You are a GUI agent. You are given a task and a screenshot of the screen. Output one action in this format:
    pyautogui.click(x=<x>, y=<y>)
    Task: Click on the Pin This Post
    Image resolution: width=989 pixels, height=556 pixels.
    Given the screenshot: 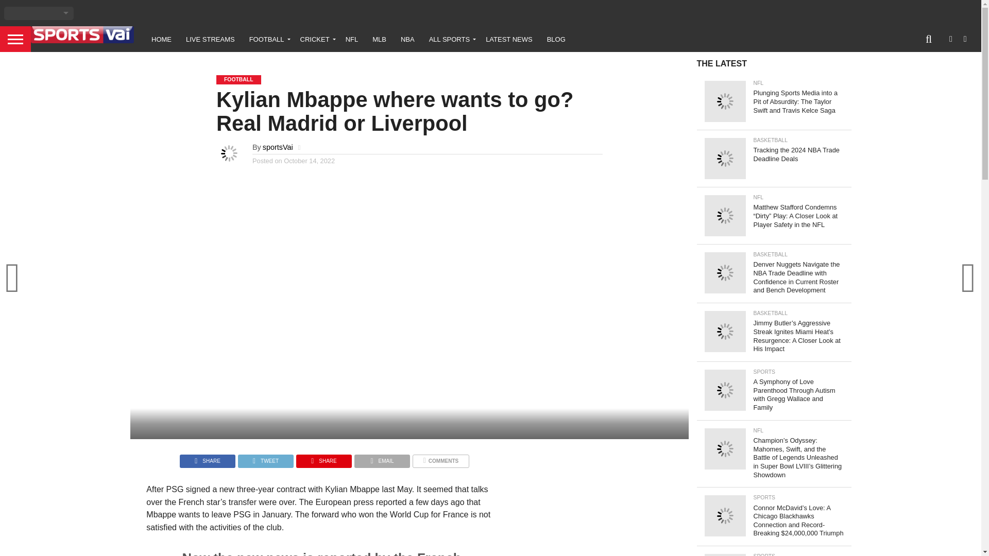 What is the action you would take?
    pyautogui.click(x=323, y=458)
    